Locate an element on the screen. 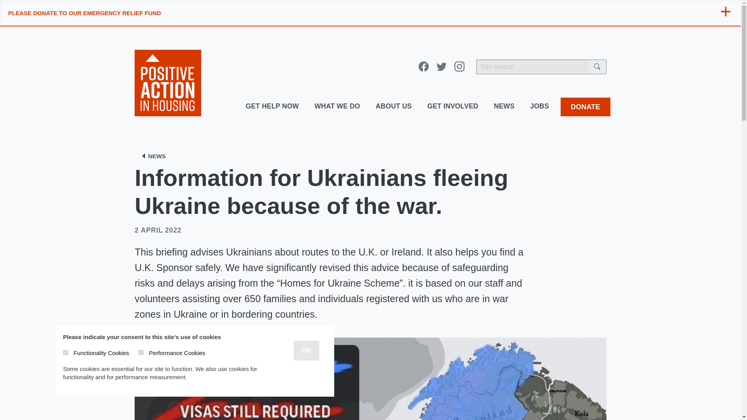 Image resolution: width=747 pixels, height=420 pixels. GET INVOLVED is located at coordinates (452, 107).